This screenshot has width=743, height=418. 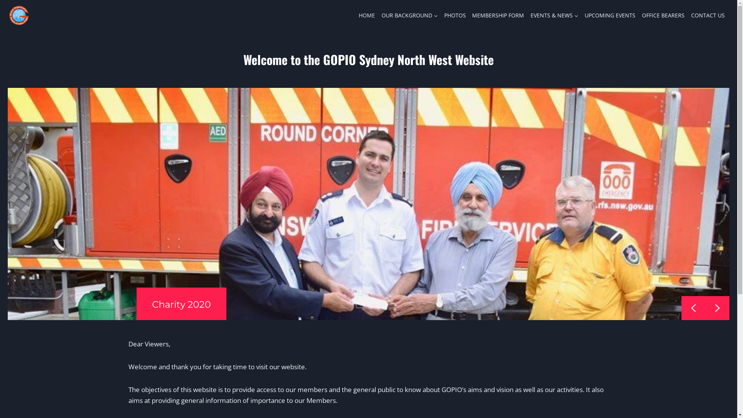 I want to click on HOME, so click(x=367, y=15).